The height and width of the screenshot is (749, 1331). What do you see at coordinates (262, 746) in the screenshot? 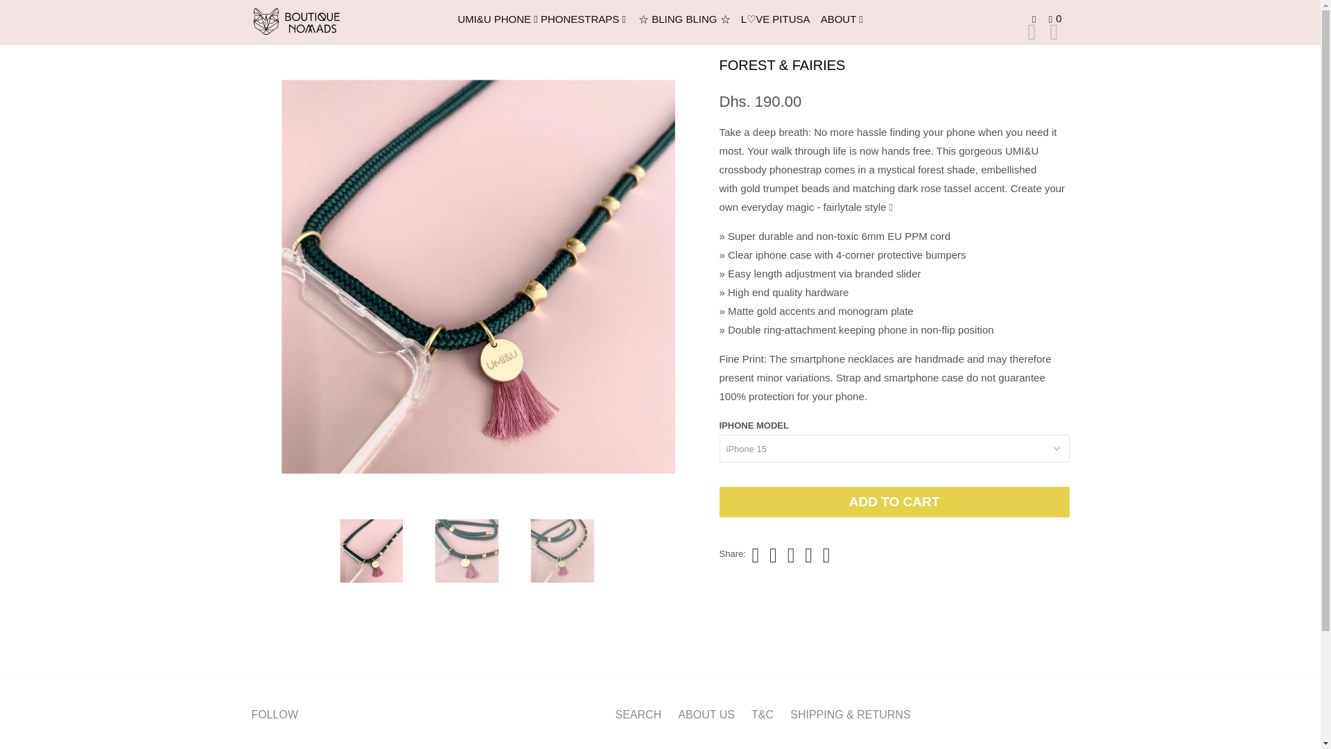
I see `Boutique Nomads on Facebook` at bounding box center [262, 746].